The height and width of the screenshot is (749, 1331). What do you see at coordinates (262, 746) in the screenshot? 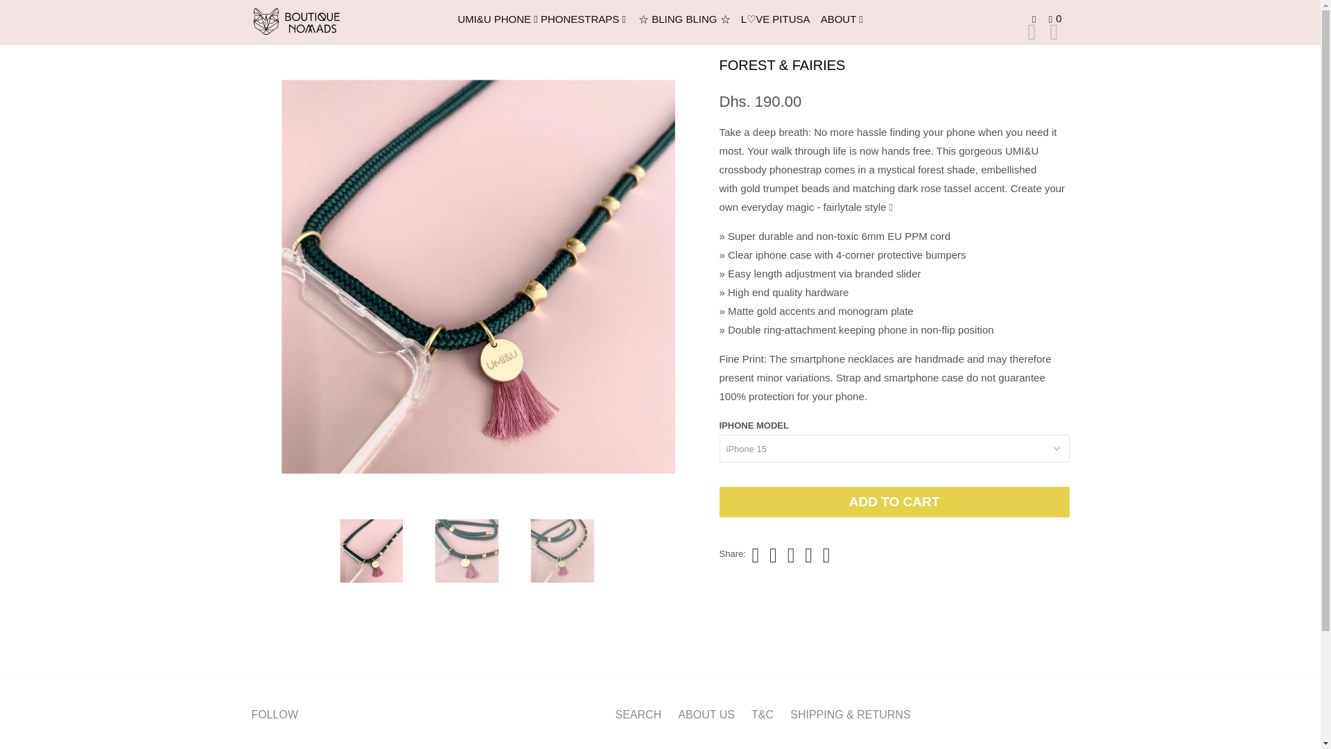
I see `Boutique Nomads on Facebook` at bounding box center [262, 746].